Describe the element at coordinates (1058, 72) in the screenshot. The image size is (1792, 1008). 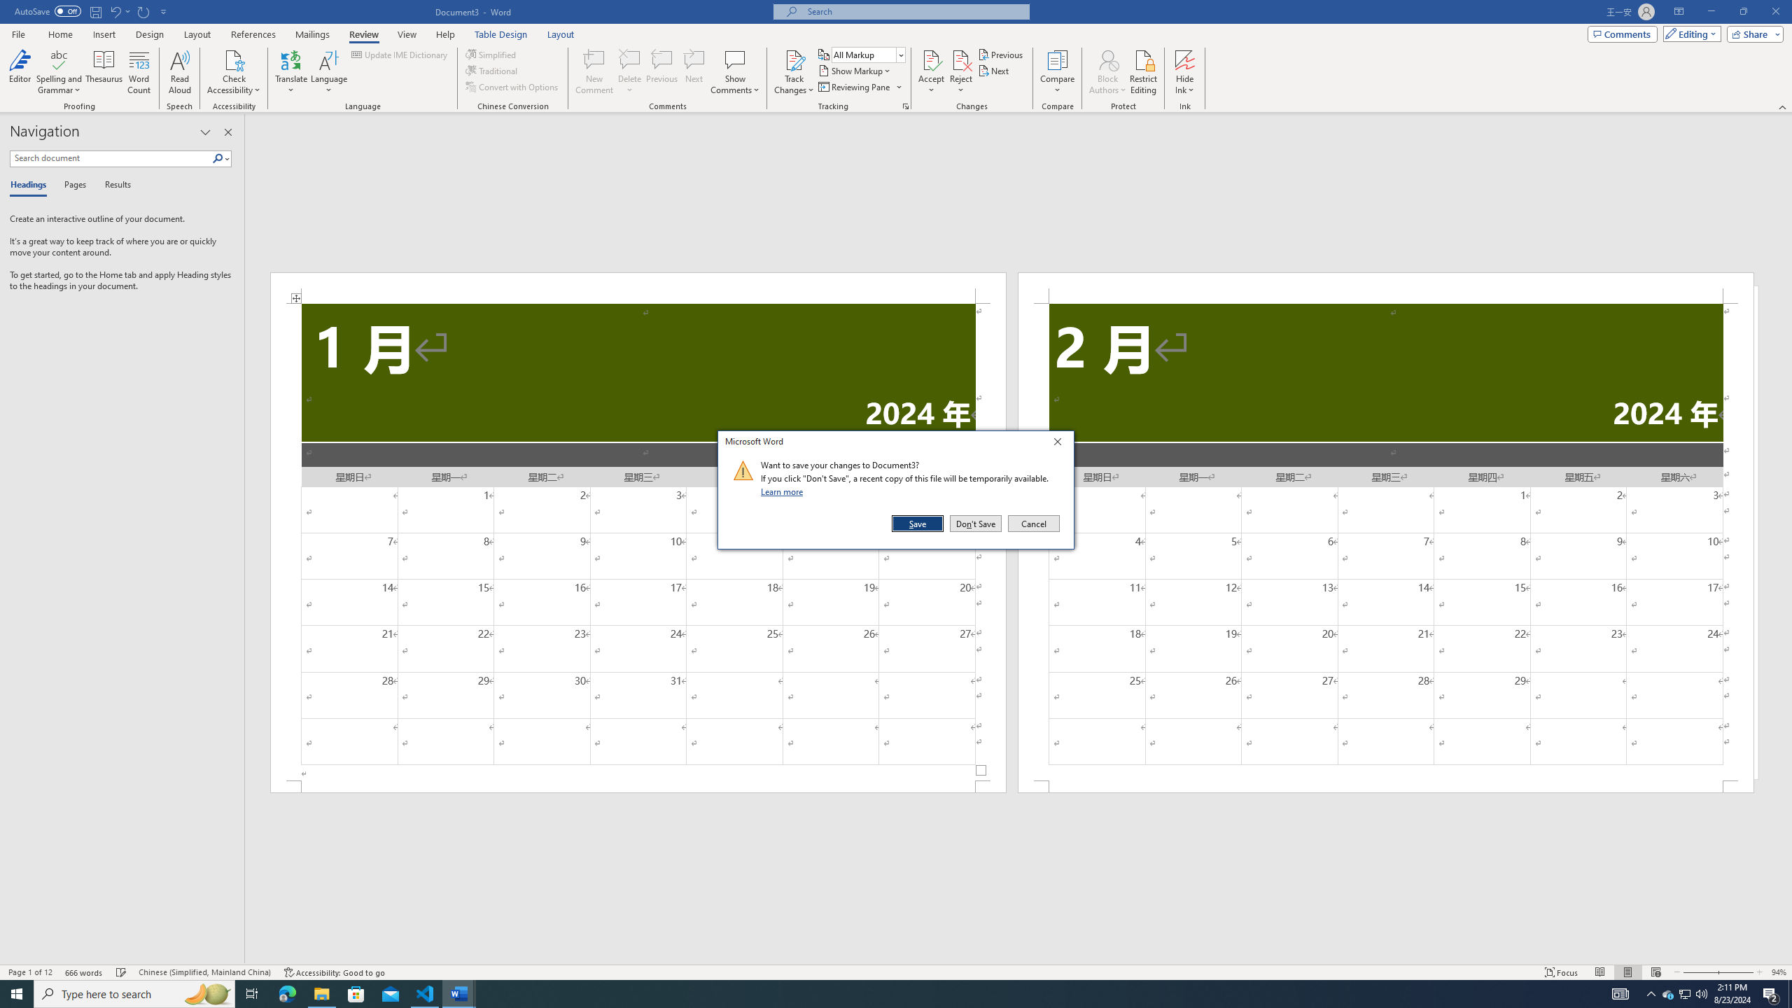
I see `Compare` at that location.